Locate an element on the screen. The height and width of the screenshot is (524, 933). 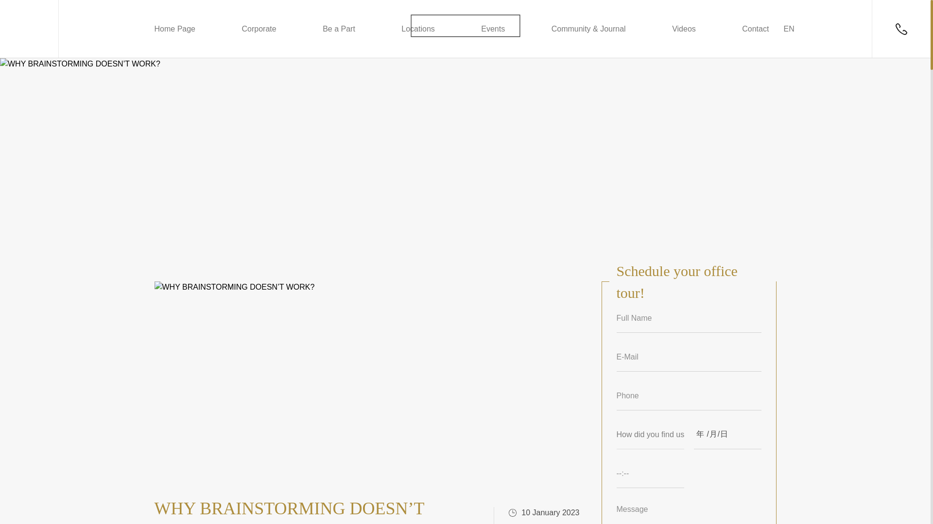
Home Page is located at coordinates (175, 29).